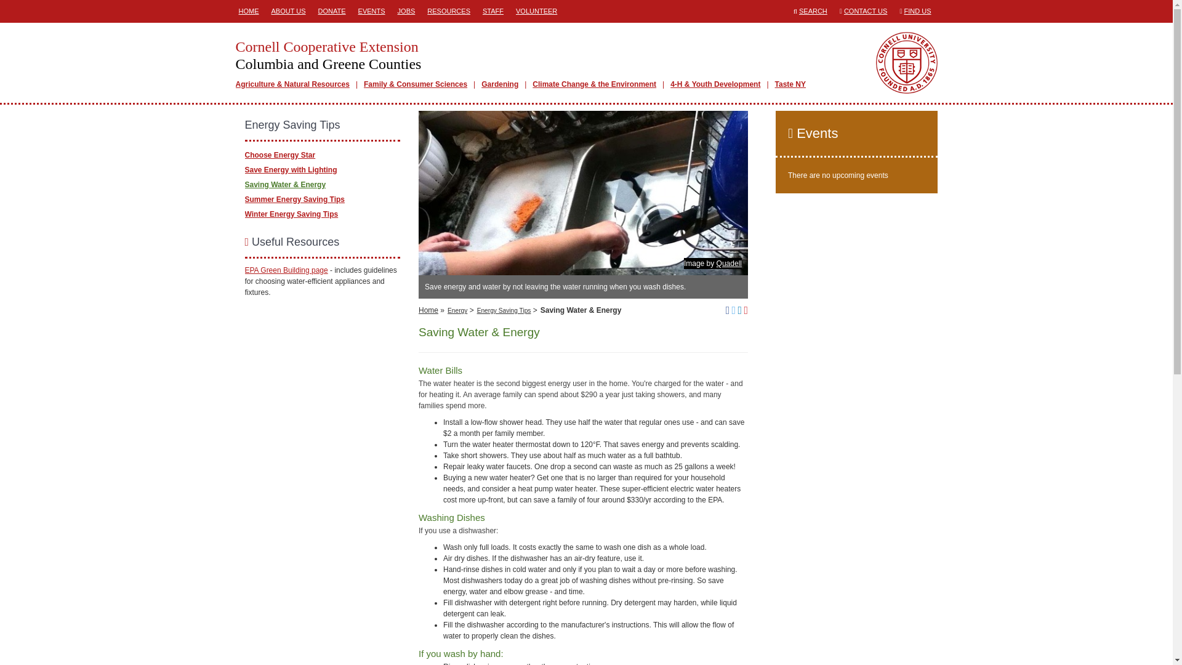 This screenshot has height=665, width=1182. I want to click on FIND US, so click(917, 10).